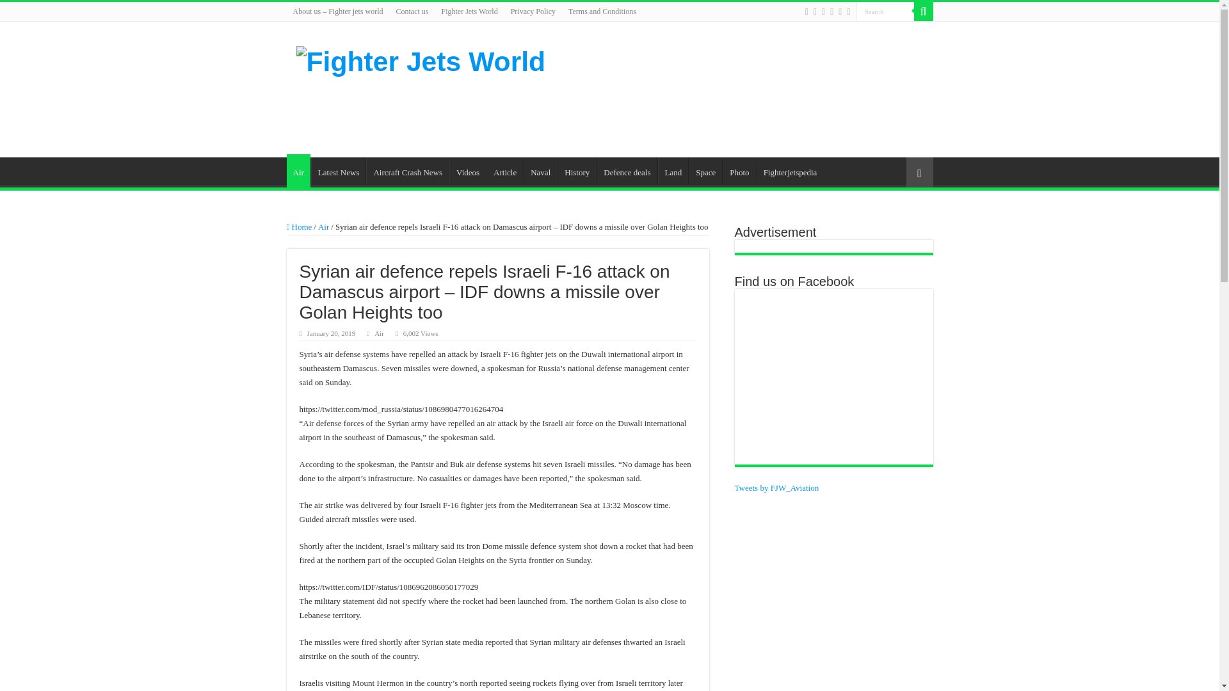 The image size is (1229, 691). I want to click on Videos, so click(467, 171).